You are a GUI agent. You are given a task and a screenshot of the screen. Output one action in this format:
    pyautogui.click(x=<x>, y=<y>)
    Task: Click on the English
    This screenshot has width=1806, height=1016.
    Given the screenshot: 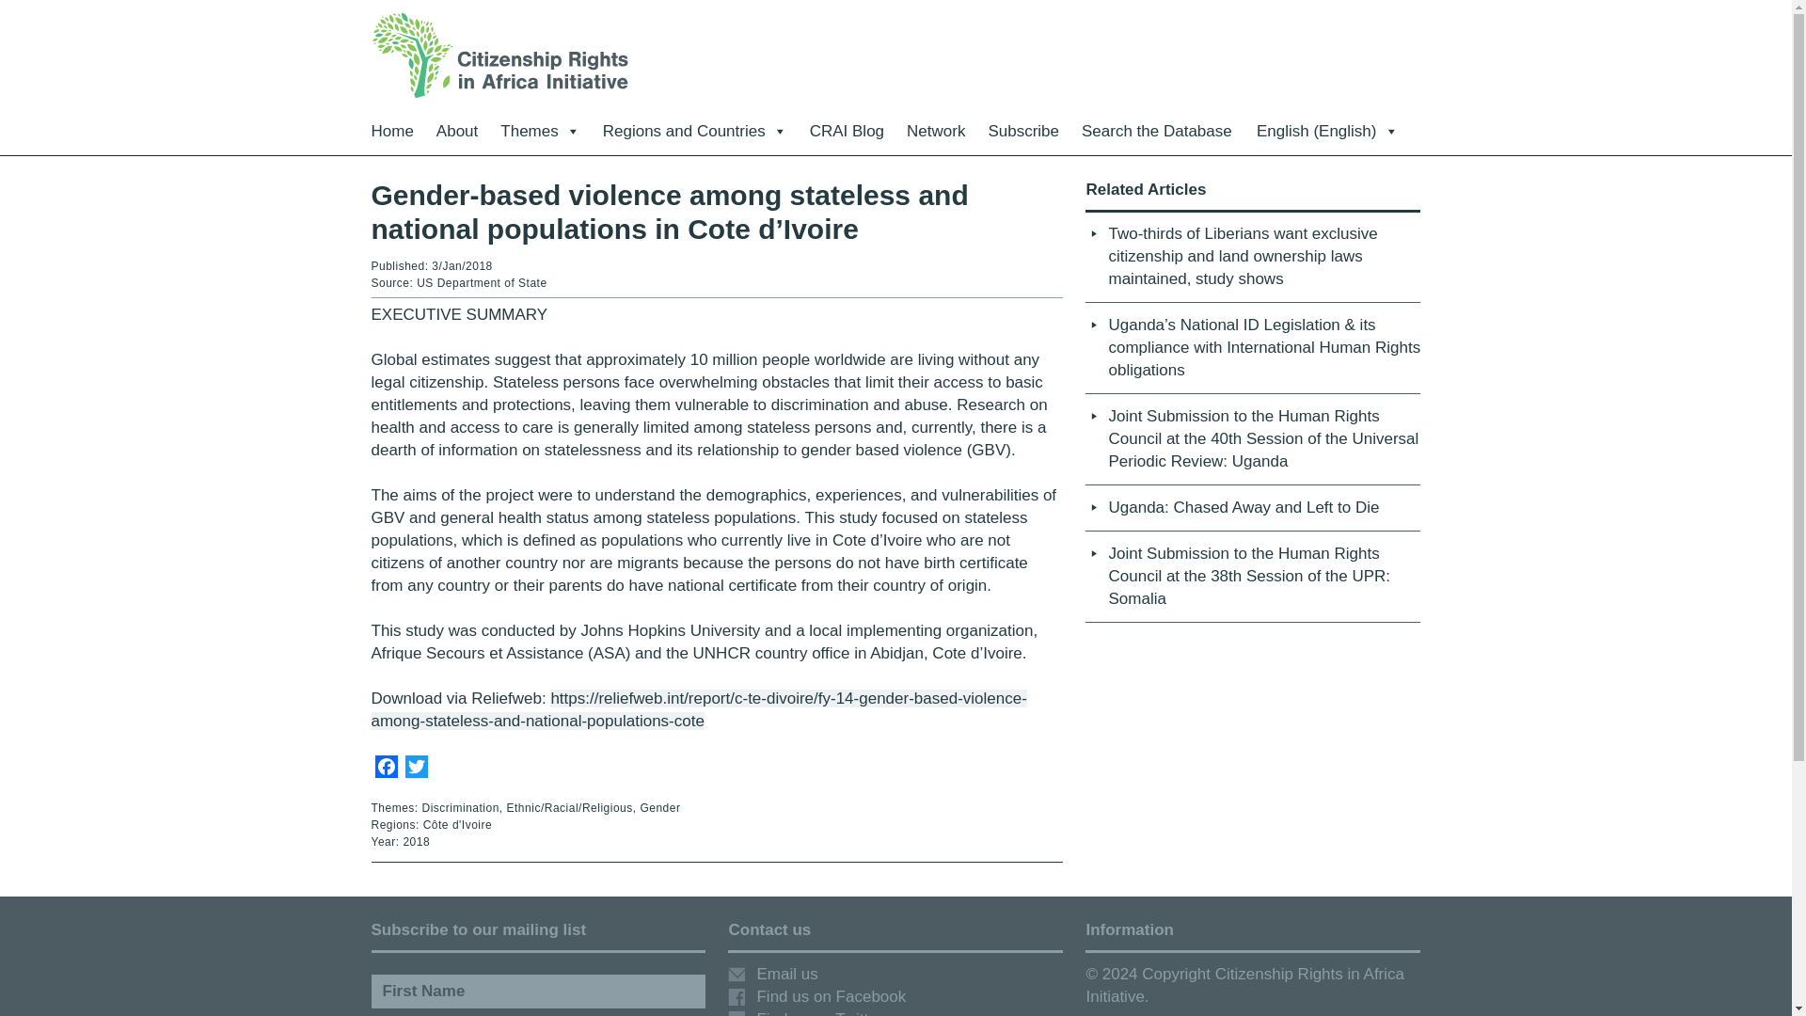 What is the action you would take?
    pyautogui.click(x=1327, y=132)
    